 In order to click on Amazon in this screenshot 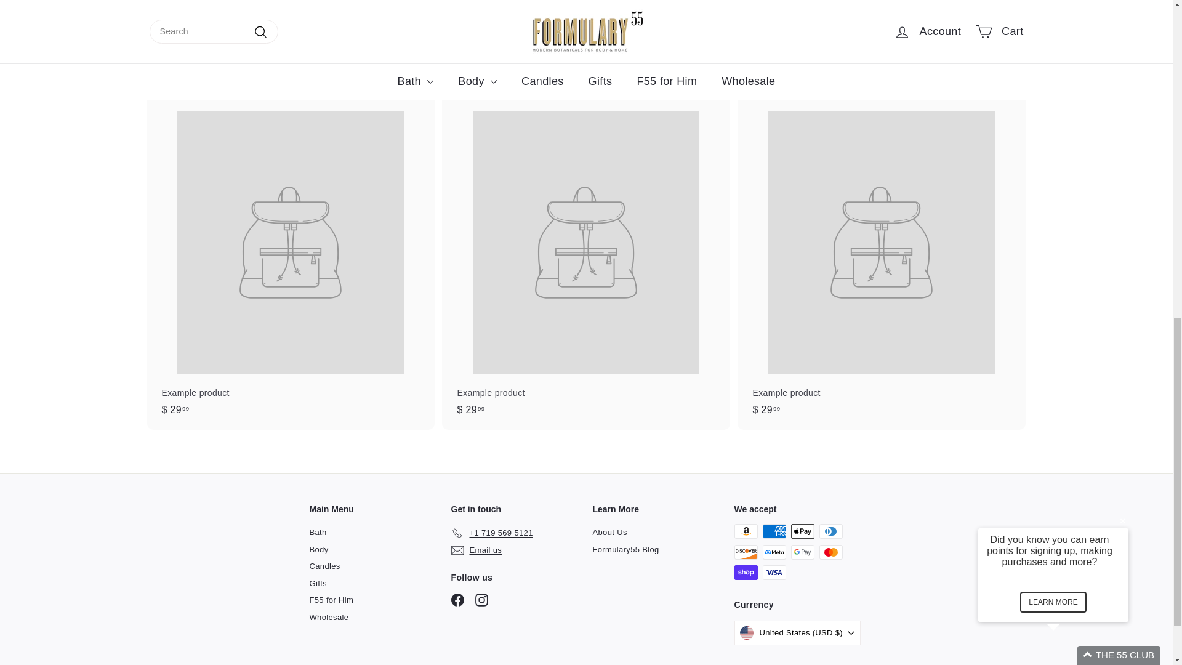, I will do `click(746, 531)`.